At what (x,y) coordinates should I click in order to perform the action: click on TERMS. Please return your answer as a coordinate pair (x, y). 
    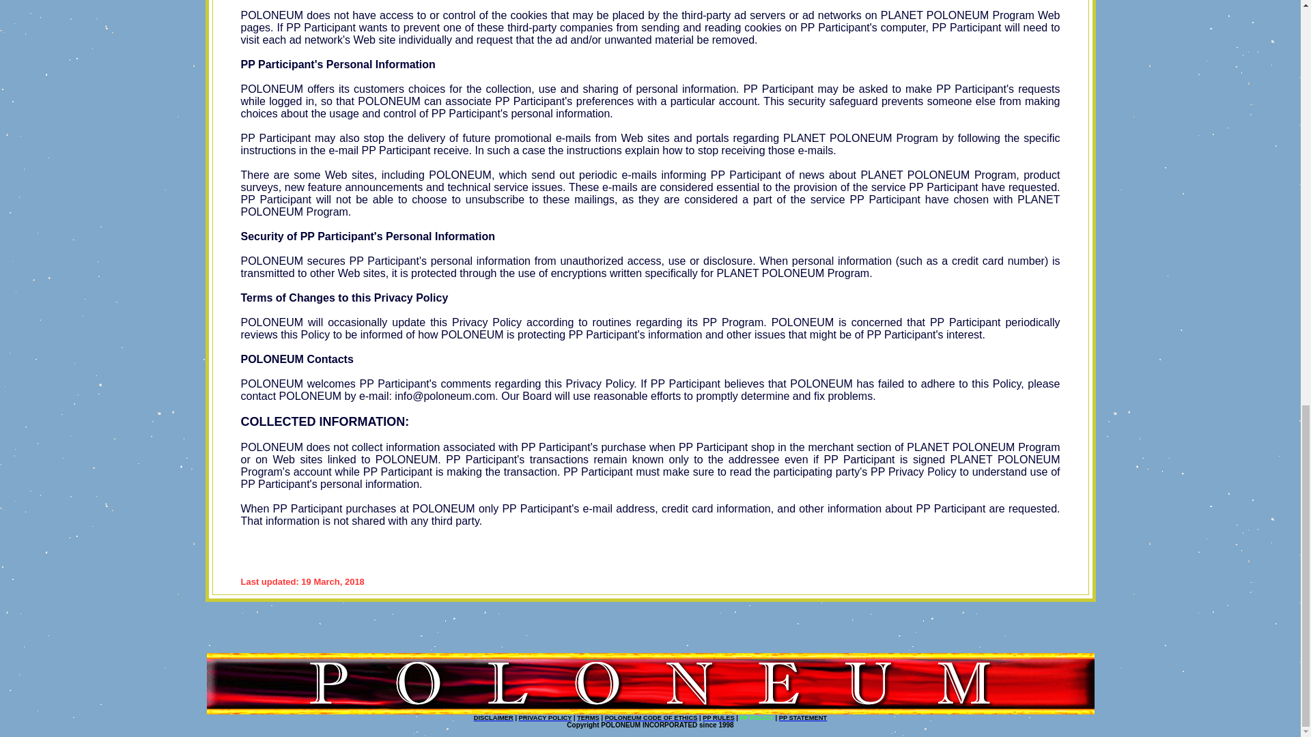
    Looking at the image, I should click on (587, 718).